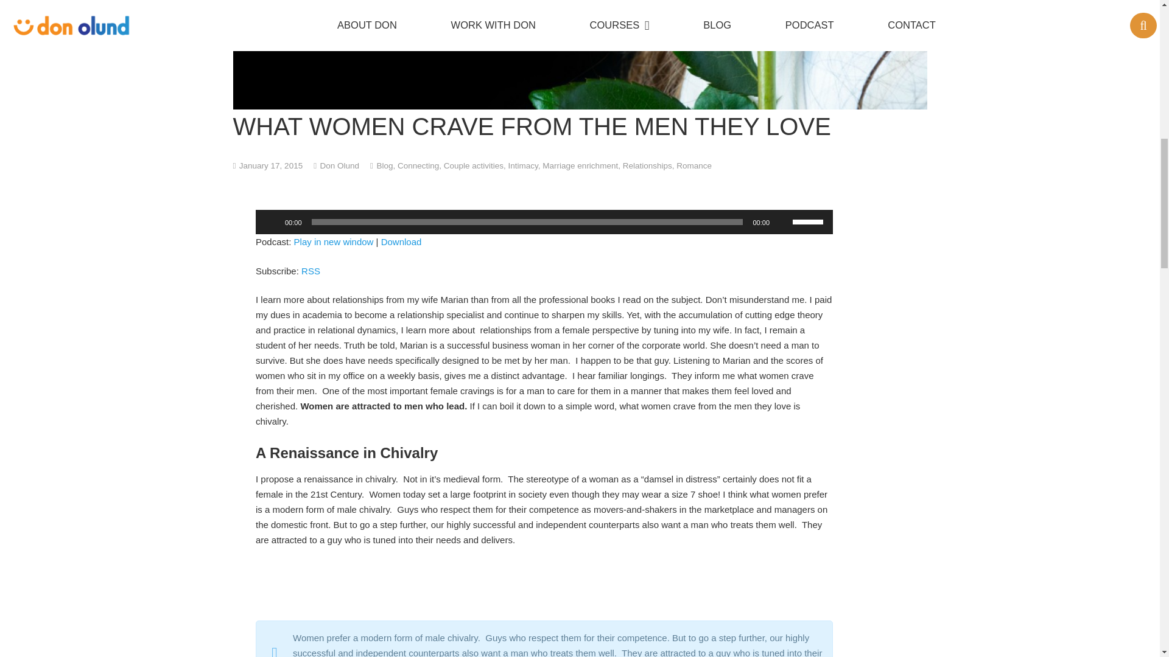 The width and height of the screenshot is (1169, 657). What do you see at coordinates (580, 165) in the screenshot?
I see `Marriage enrichment` at bounding box center [580, 165].